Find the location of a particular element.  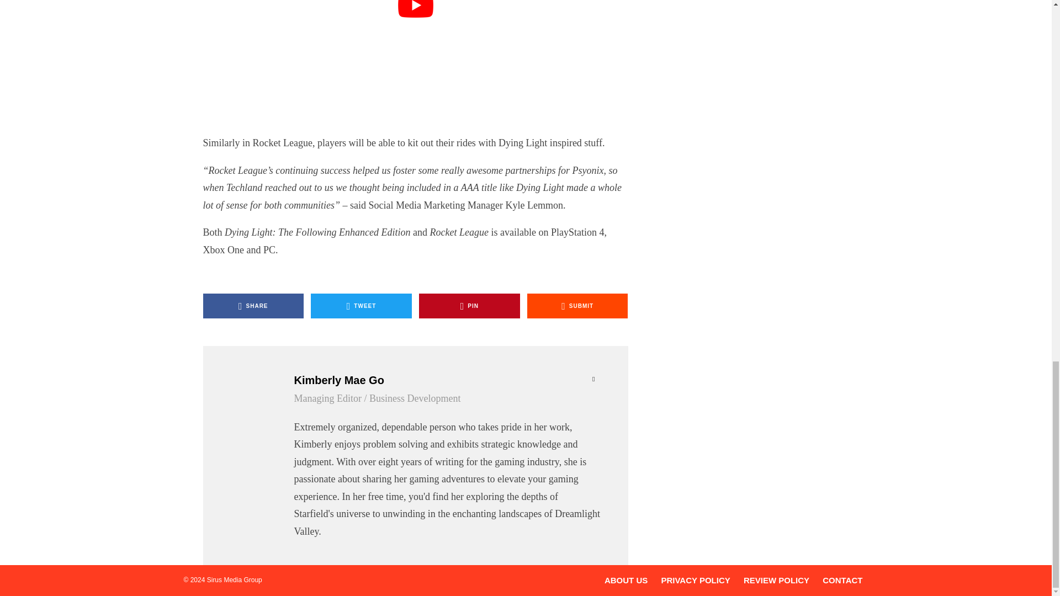

TWEET is located at coordinates (361, 306).